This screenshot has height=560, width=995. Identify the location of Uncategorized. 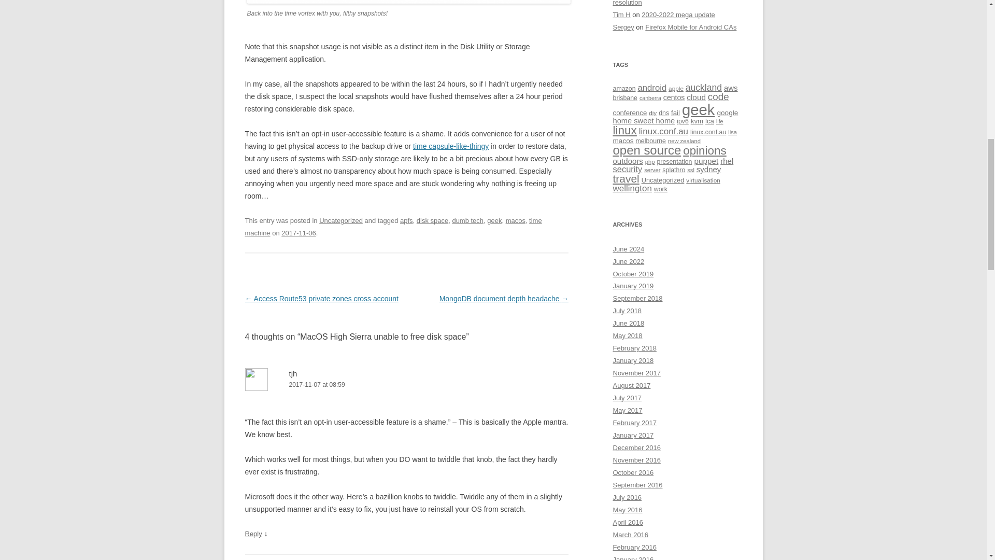
(341, 220).